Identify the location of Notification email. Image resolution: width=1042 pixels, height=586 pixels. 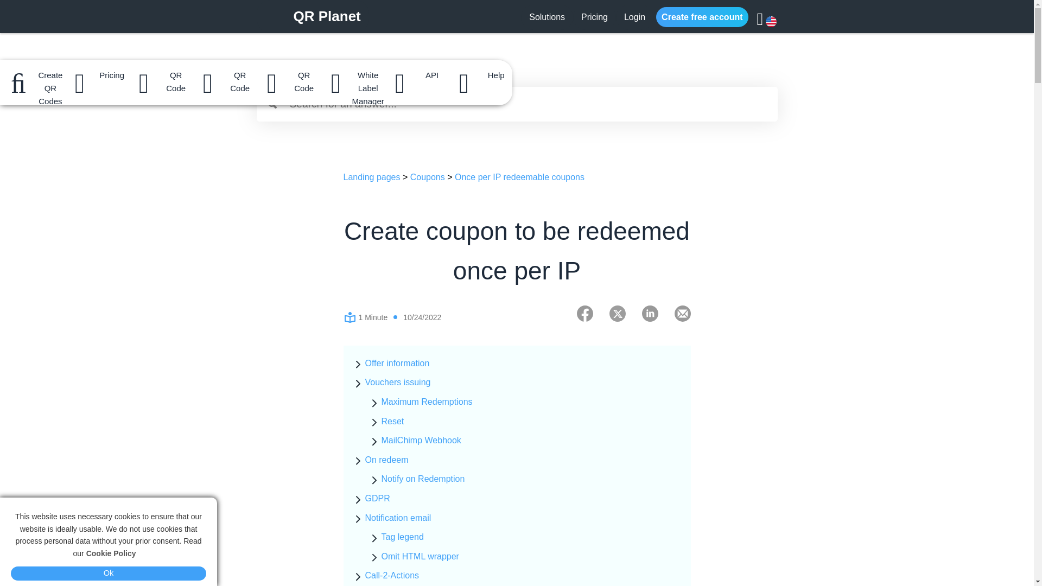
(398, 518).